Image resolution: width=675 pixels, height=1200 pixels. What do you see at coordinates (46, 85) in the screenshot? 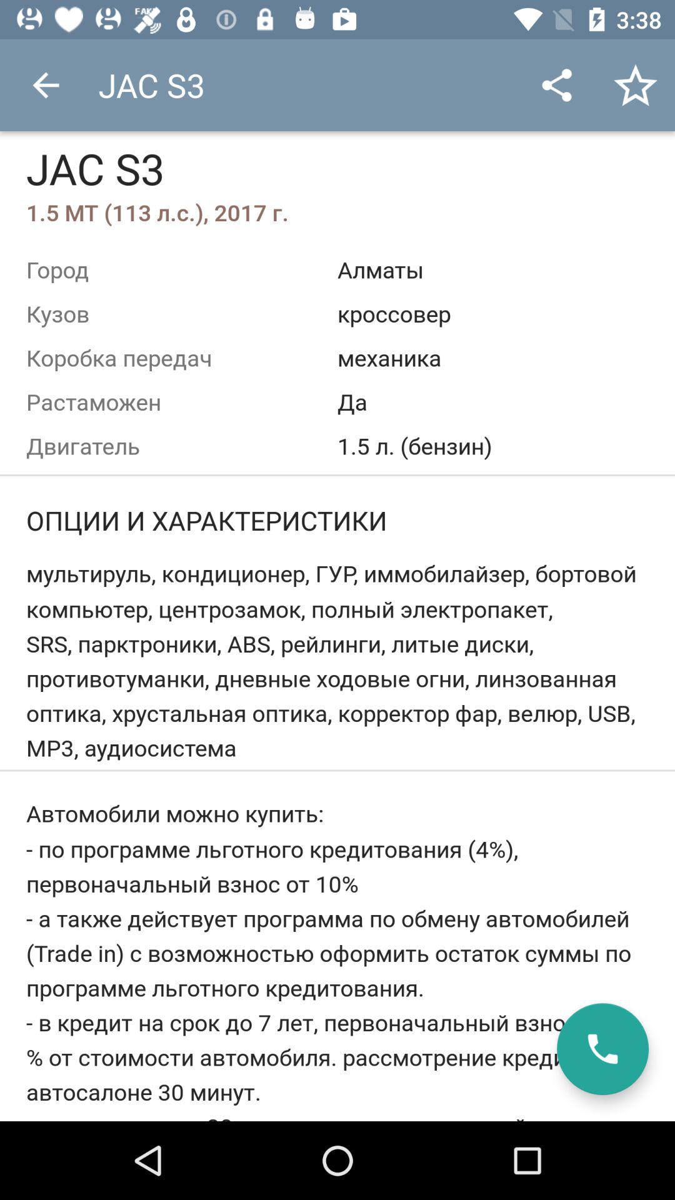
I see `click app next to the jac s3 icon` at bounding box center [46, 85].